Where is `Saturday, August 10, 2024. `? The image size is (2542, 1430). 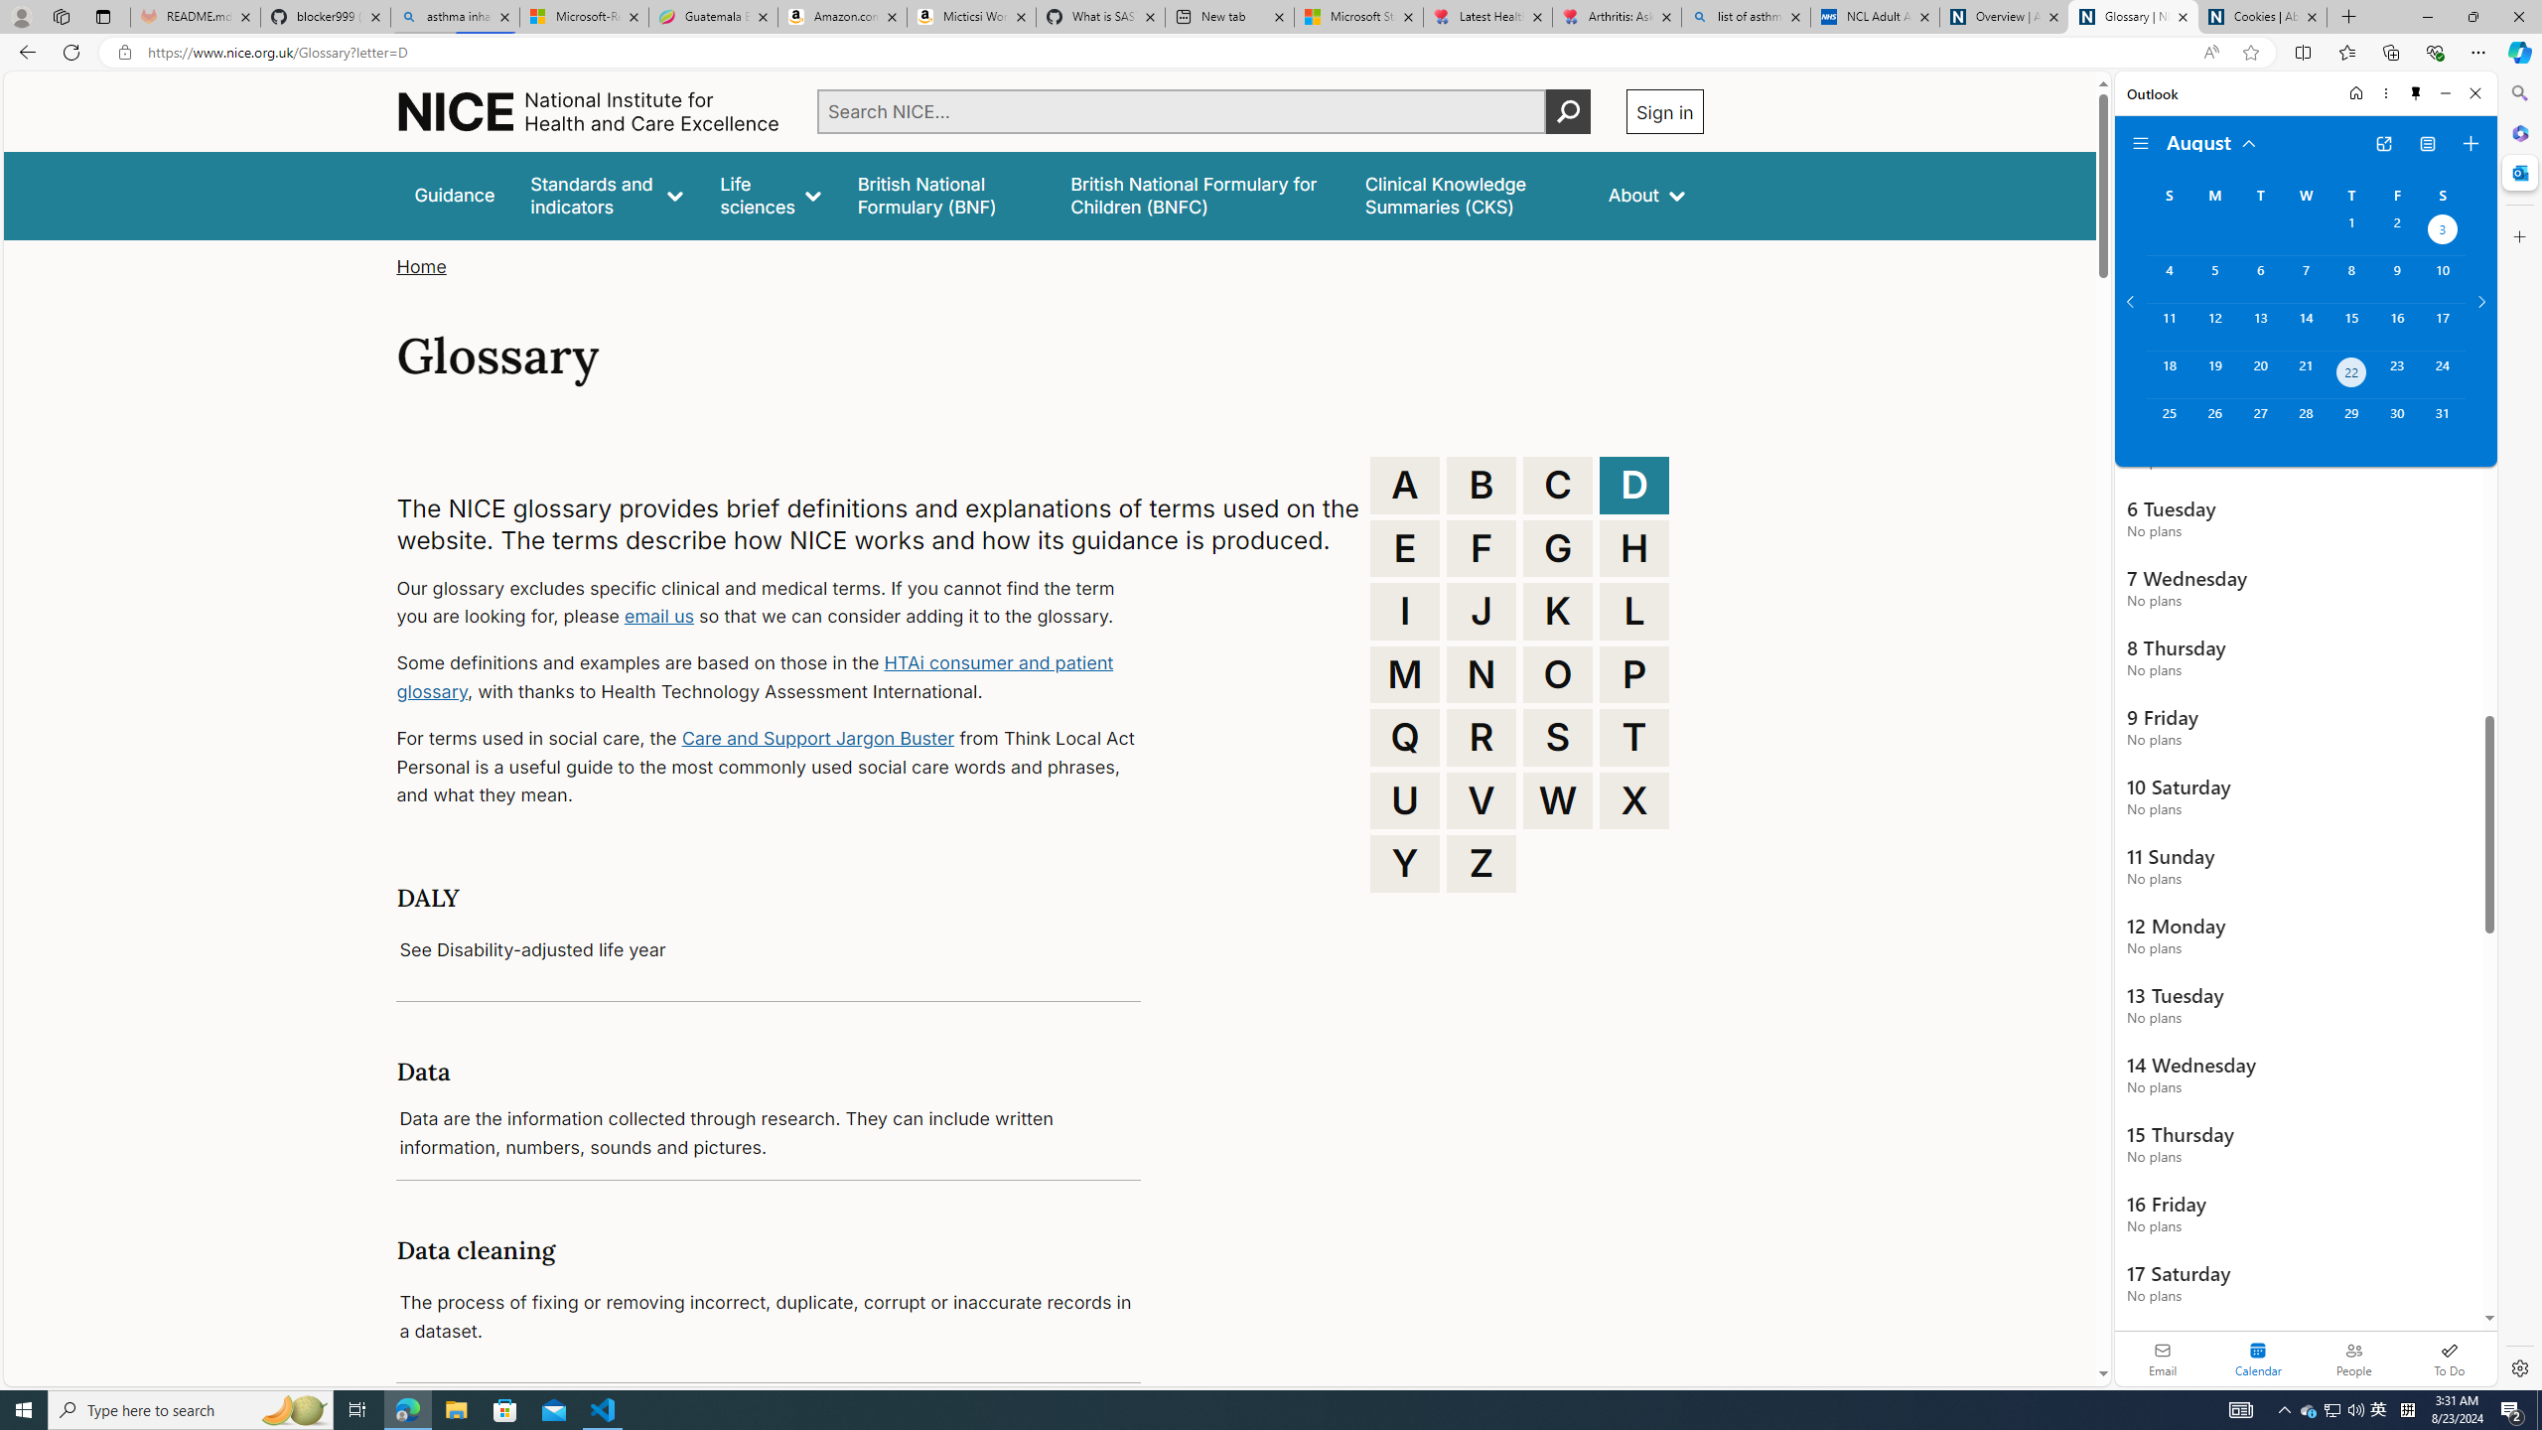
Saturday, August 10, 2024.  is located at coordinates (2443, 279).